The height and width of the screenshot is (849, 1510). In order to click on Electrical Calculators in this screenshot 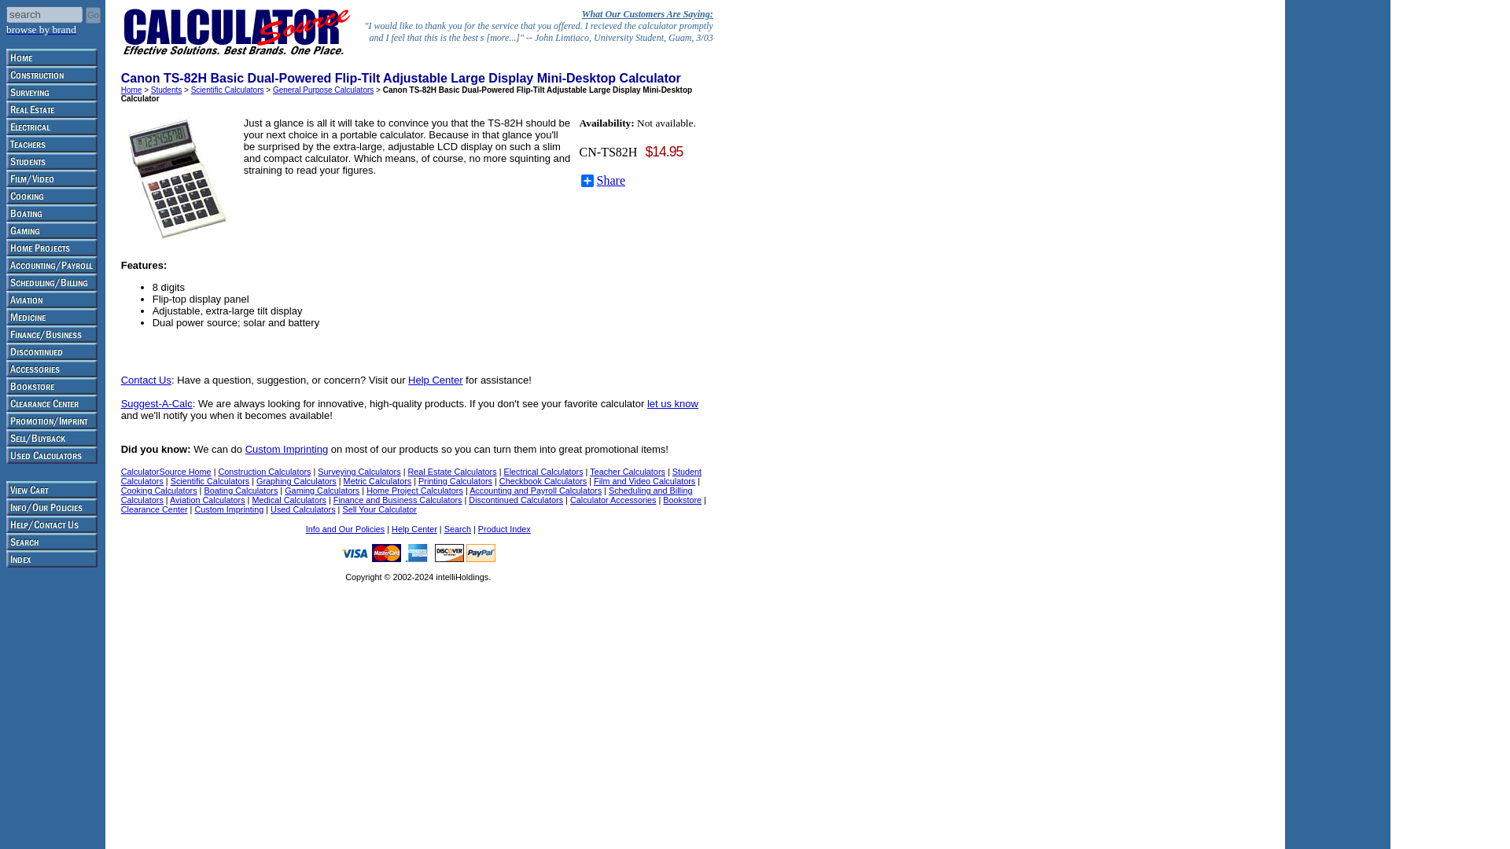, I will do `click(543, 472)`.